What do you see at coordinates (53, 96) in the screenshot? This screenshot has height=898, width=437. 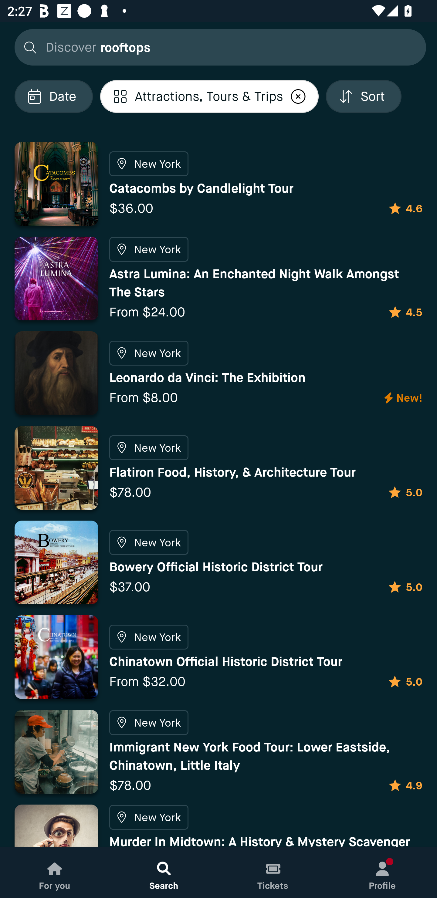 I see `Localized description Date` at bounding box center [53, 96].